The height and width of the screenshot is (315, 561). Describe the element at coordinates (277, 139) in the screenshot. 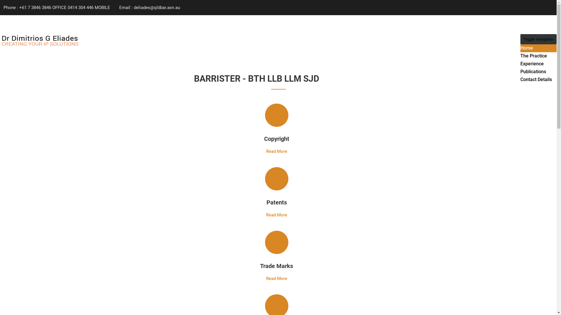

I see `Copyright` at that location.